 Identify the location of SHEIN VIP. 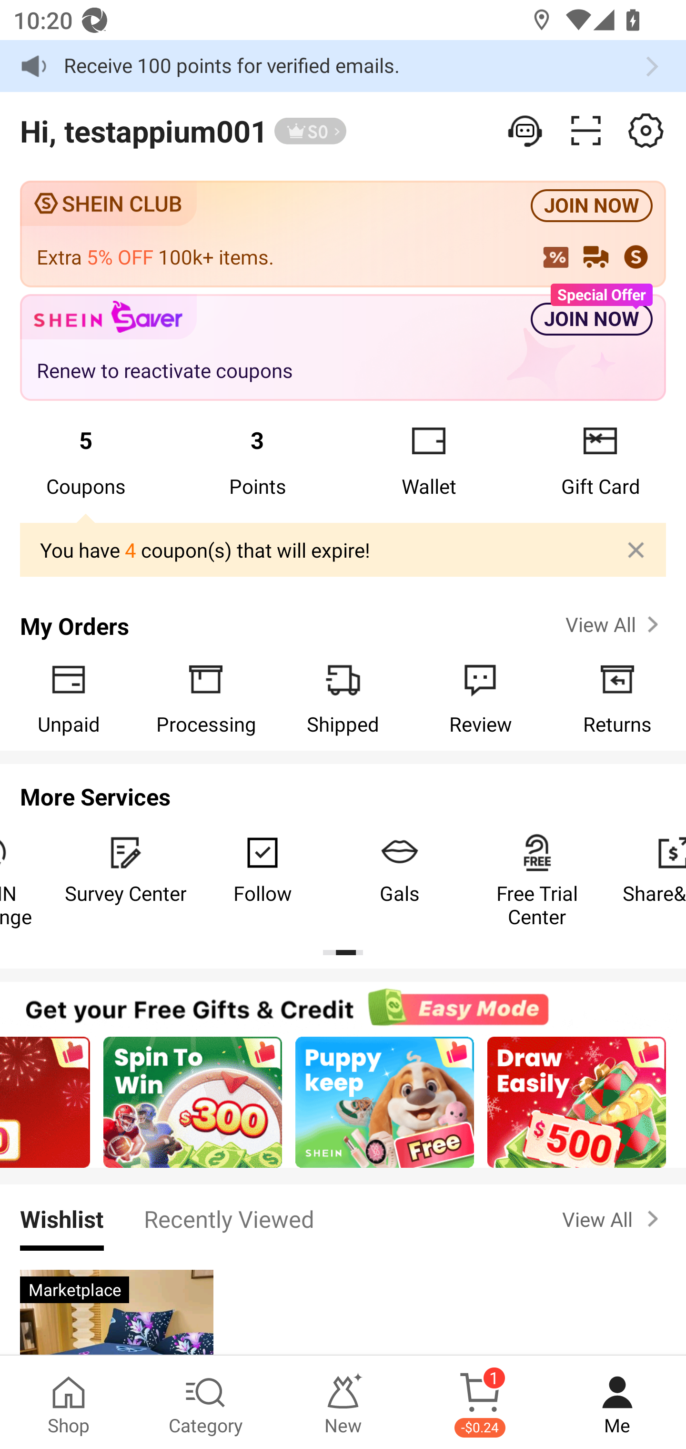
(311, 131).